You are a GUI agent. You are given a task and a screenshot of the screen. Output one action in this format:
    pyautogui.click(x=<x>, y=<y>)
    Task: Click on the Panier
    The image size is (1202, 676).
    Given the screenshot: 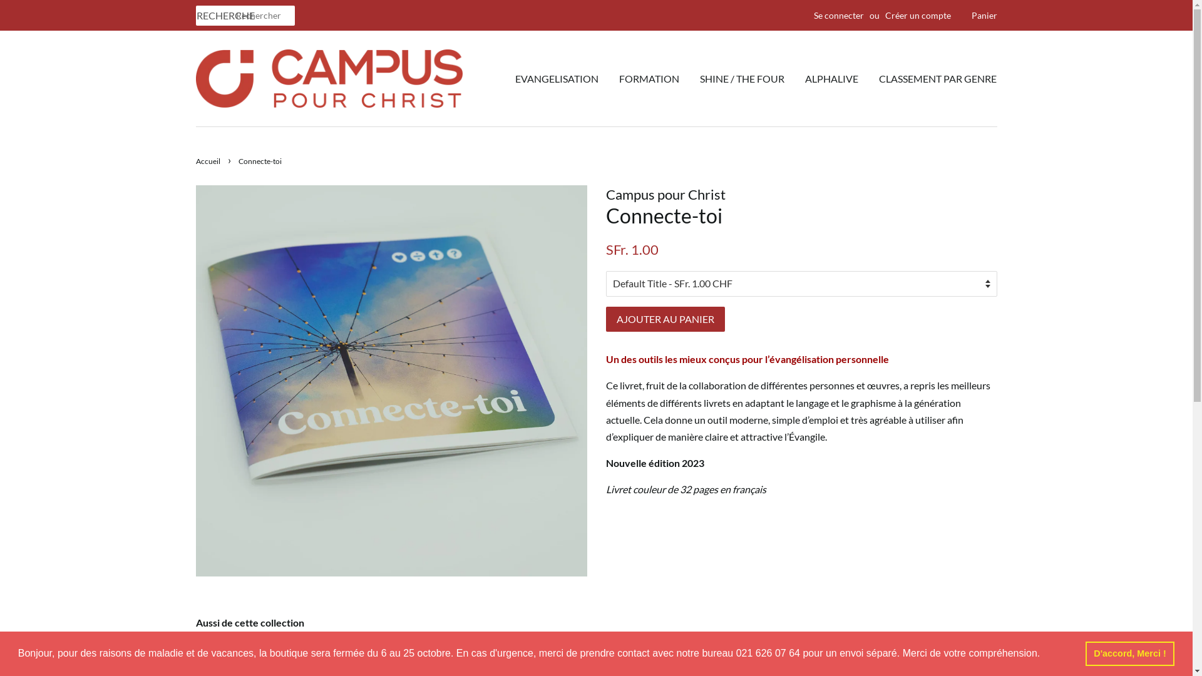 What is the action you would take?
    pyautogui.click(x=984, y=16)
    